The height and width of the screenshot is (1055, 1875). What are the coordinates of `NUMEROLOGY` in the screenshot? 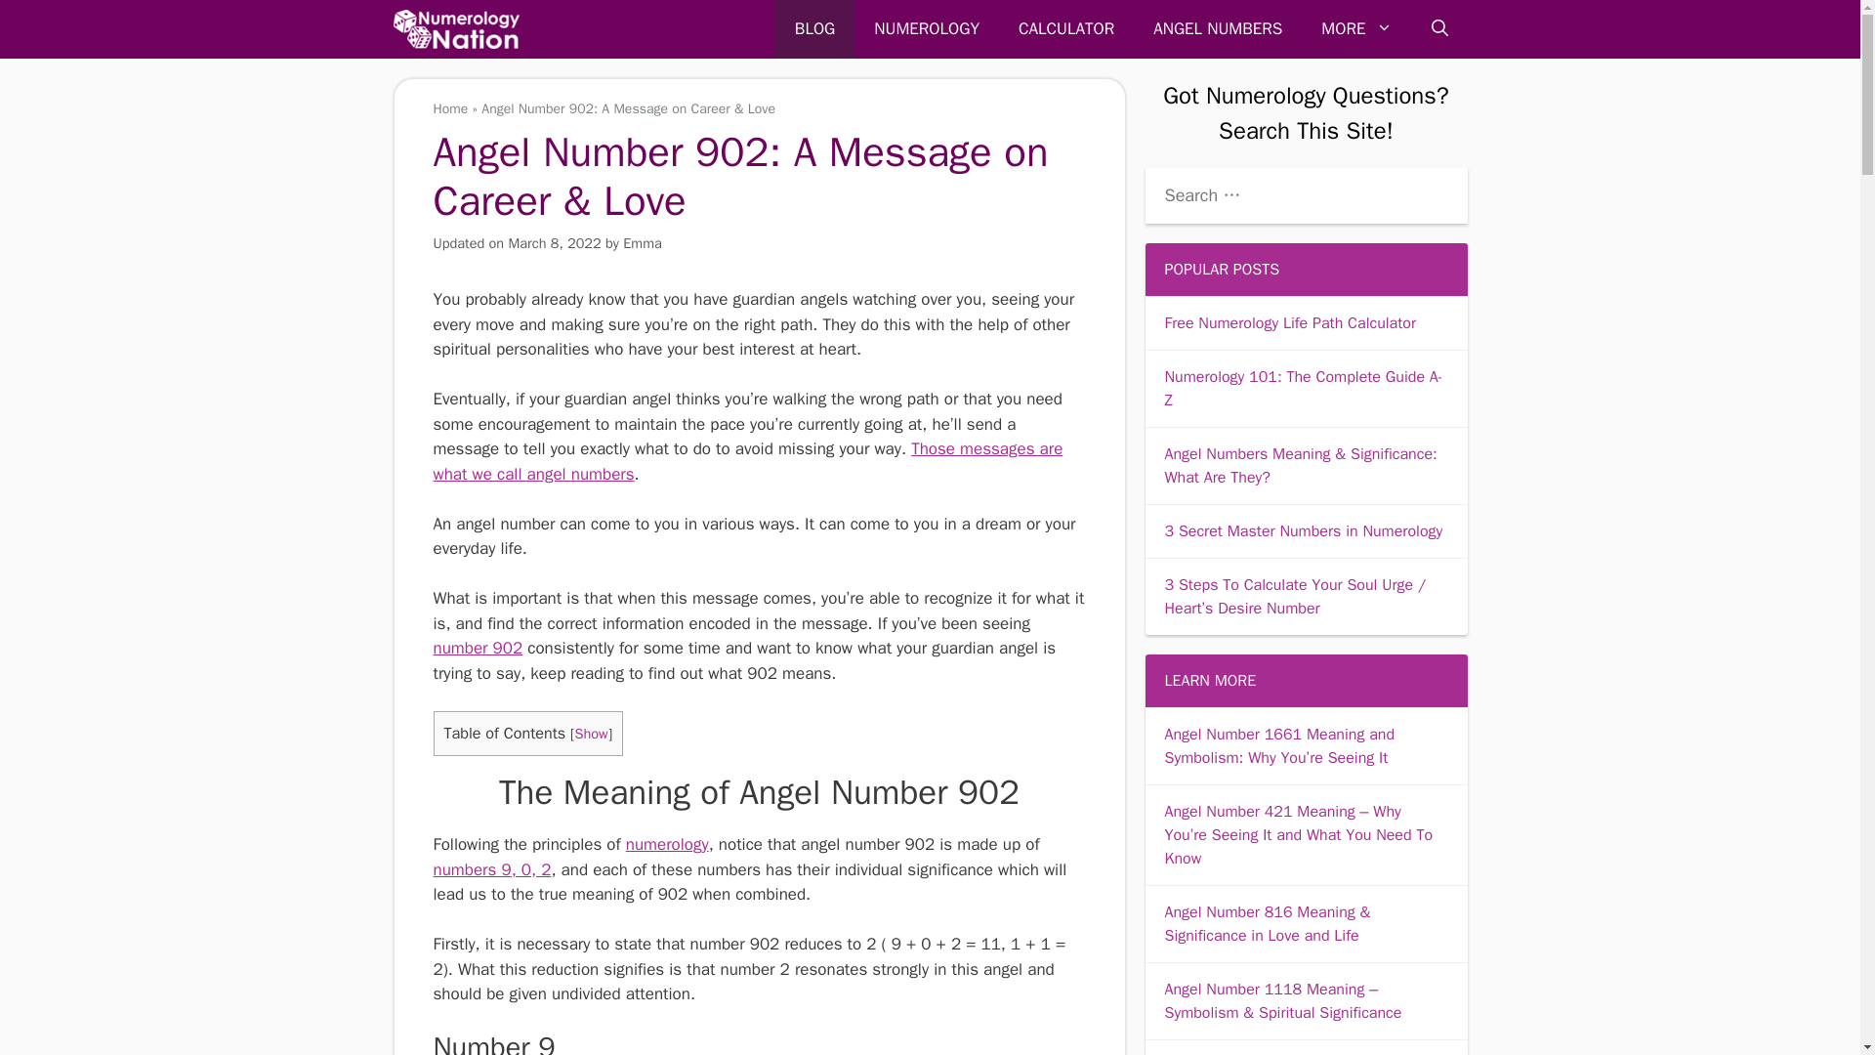 It's located at (927, 29).